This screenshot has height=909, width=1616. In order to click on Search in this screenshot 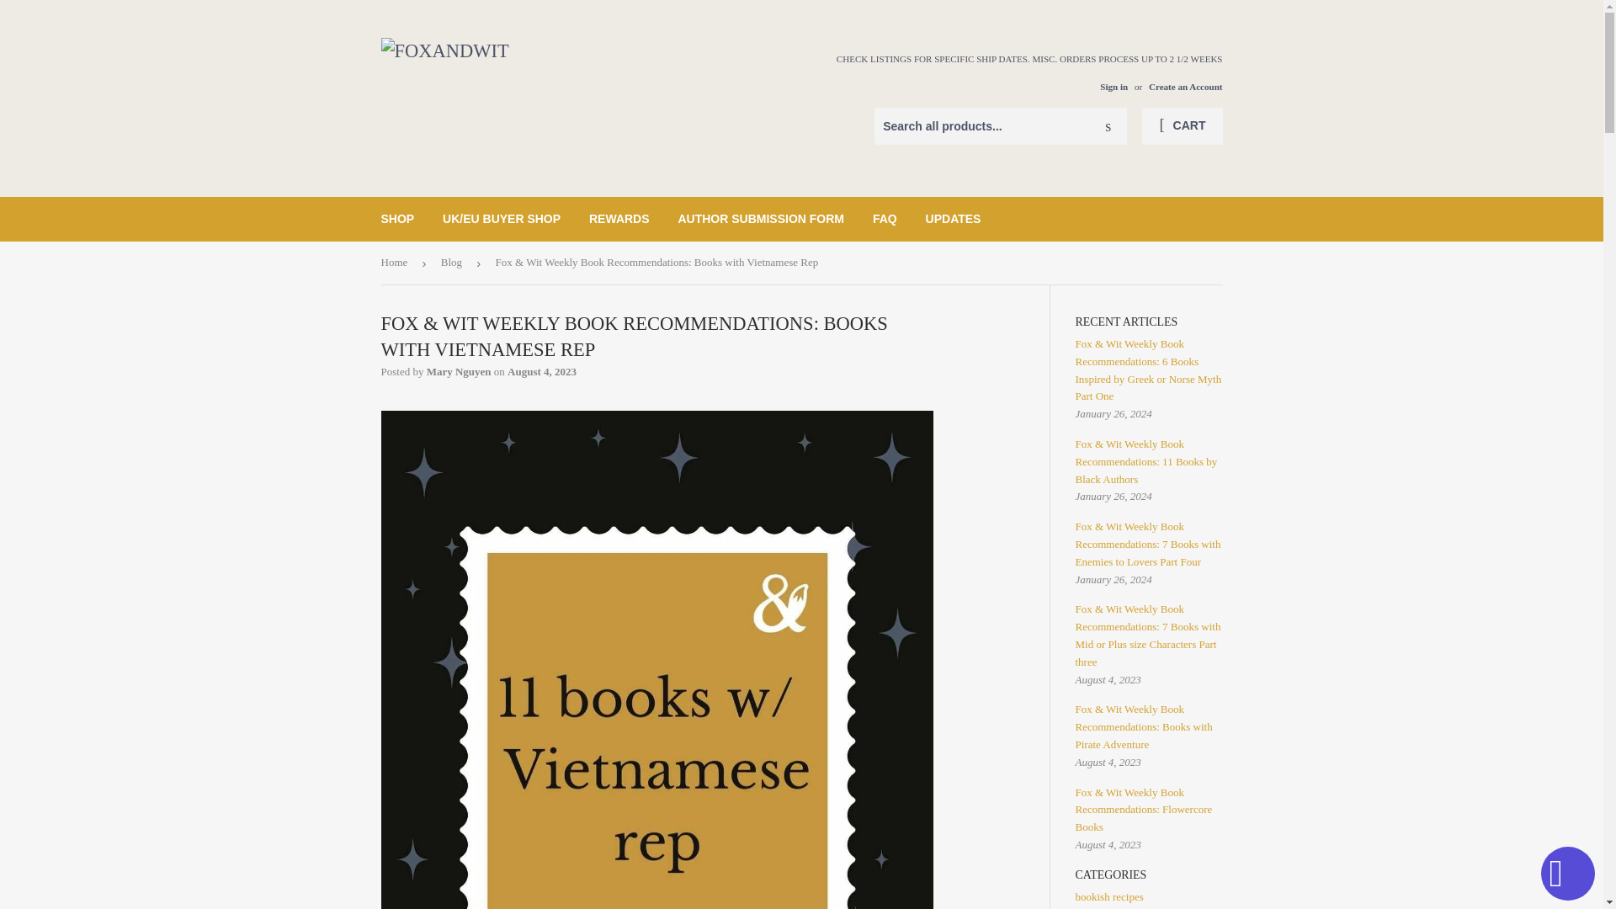, I will do `click(1108, 126)`.